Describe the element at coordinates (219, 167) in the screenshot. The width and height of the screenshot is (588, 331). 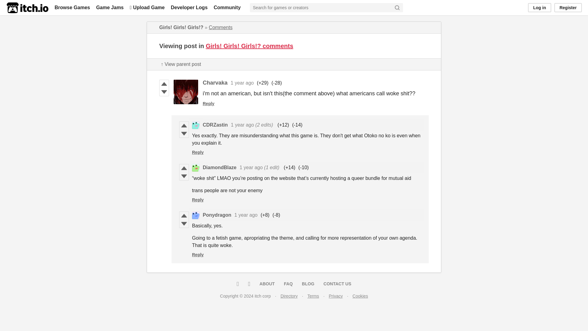
I see `DiamondBlaze` at that location.